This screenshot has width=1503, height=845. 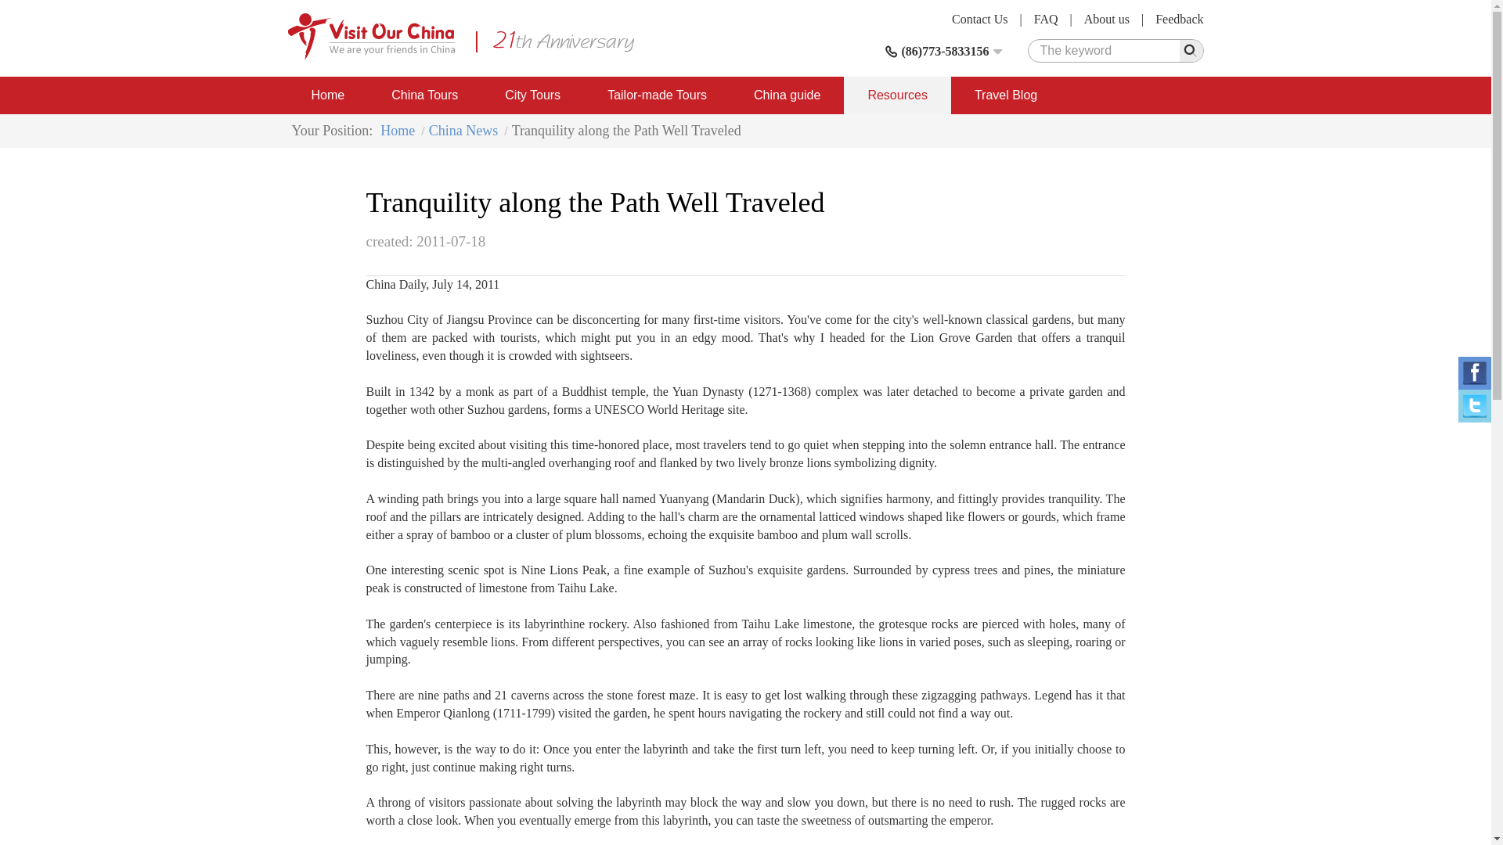 What do you see at coordinates (1107, 19) in the screenshot?
I see `About us` at bounding box center [1107, 19].